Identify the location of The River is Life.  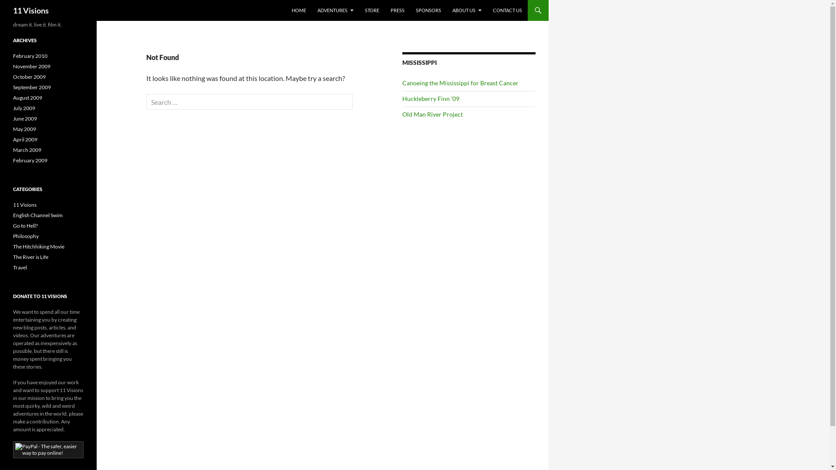
(30, 257).